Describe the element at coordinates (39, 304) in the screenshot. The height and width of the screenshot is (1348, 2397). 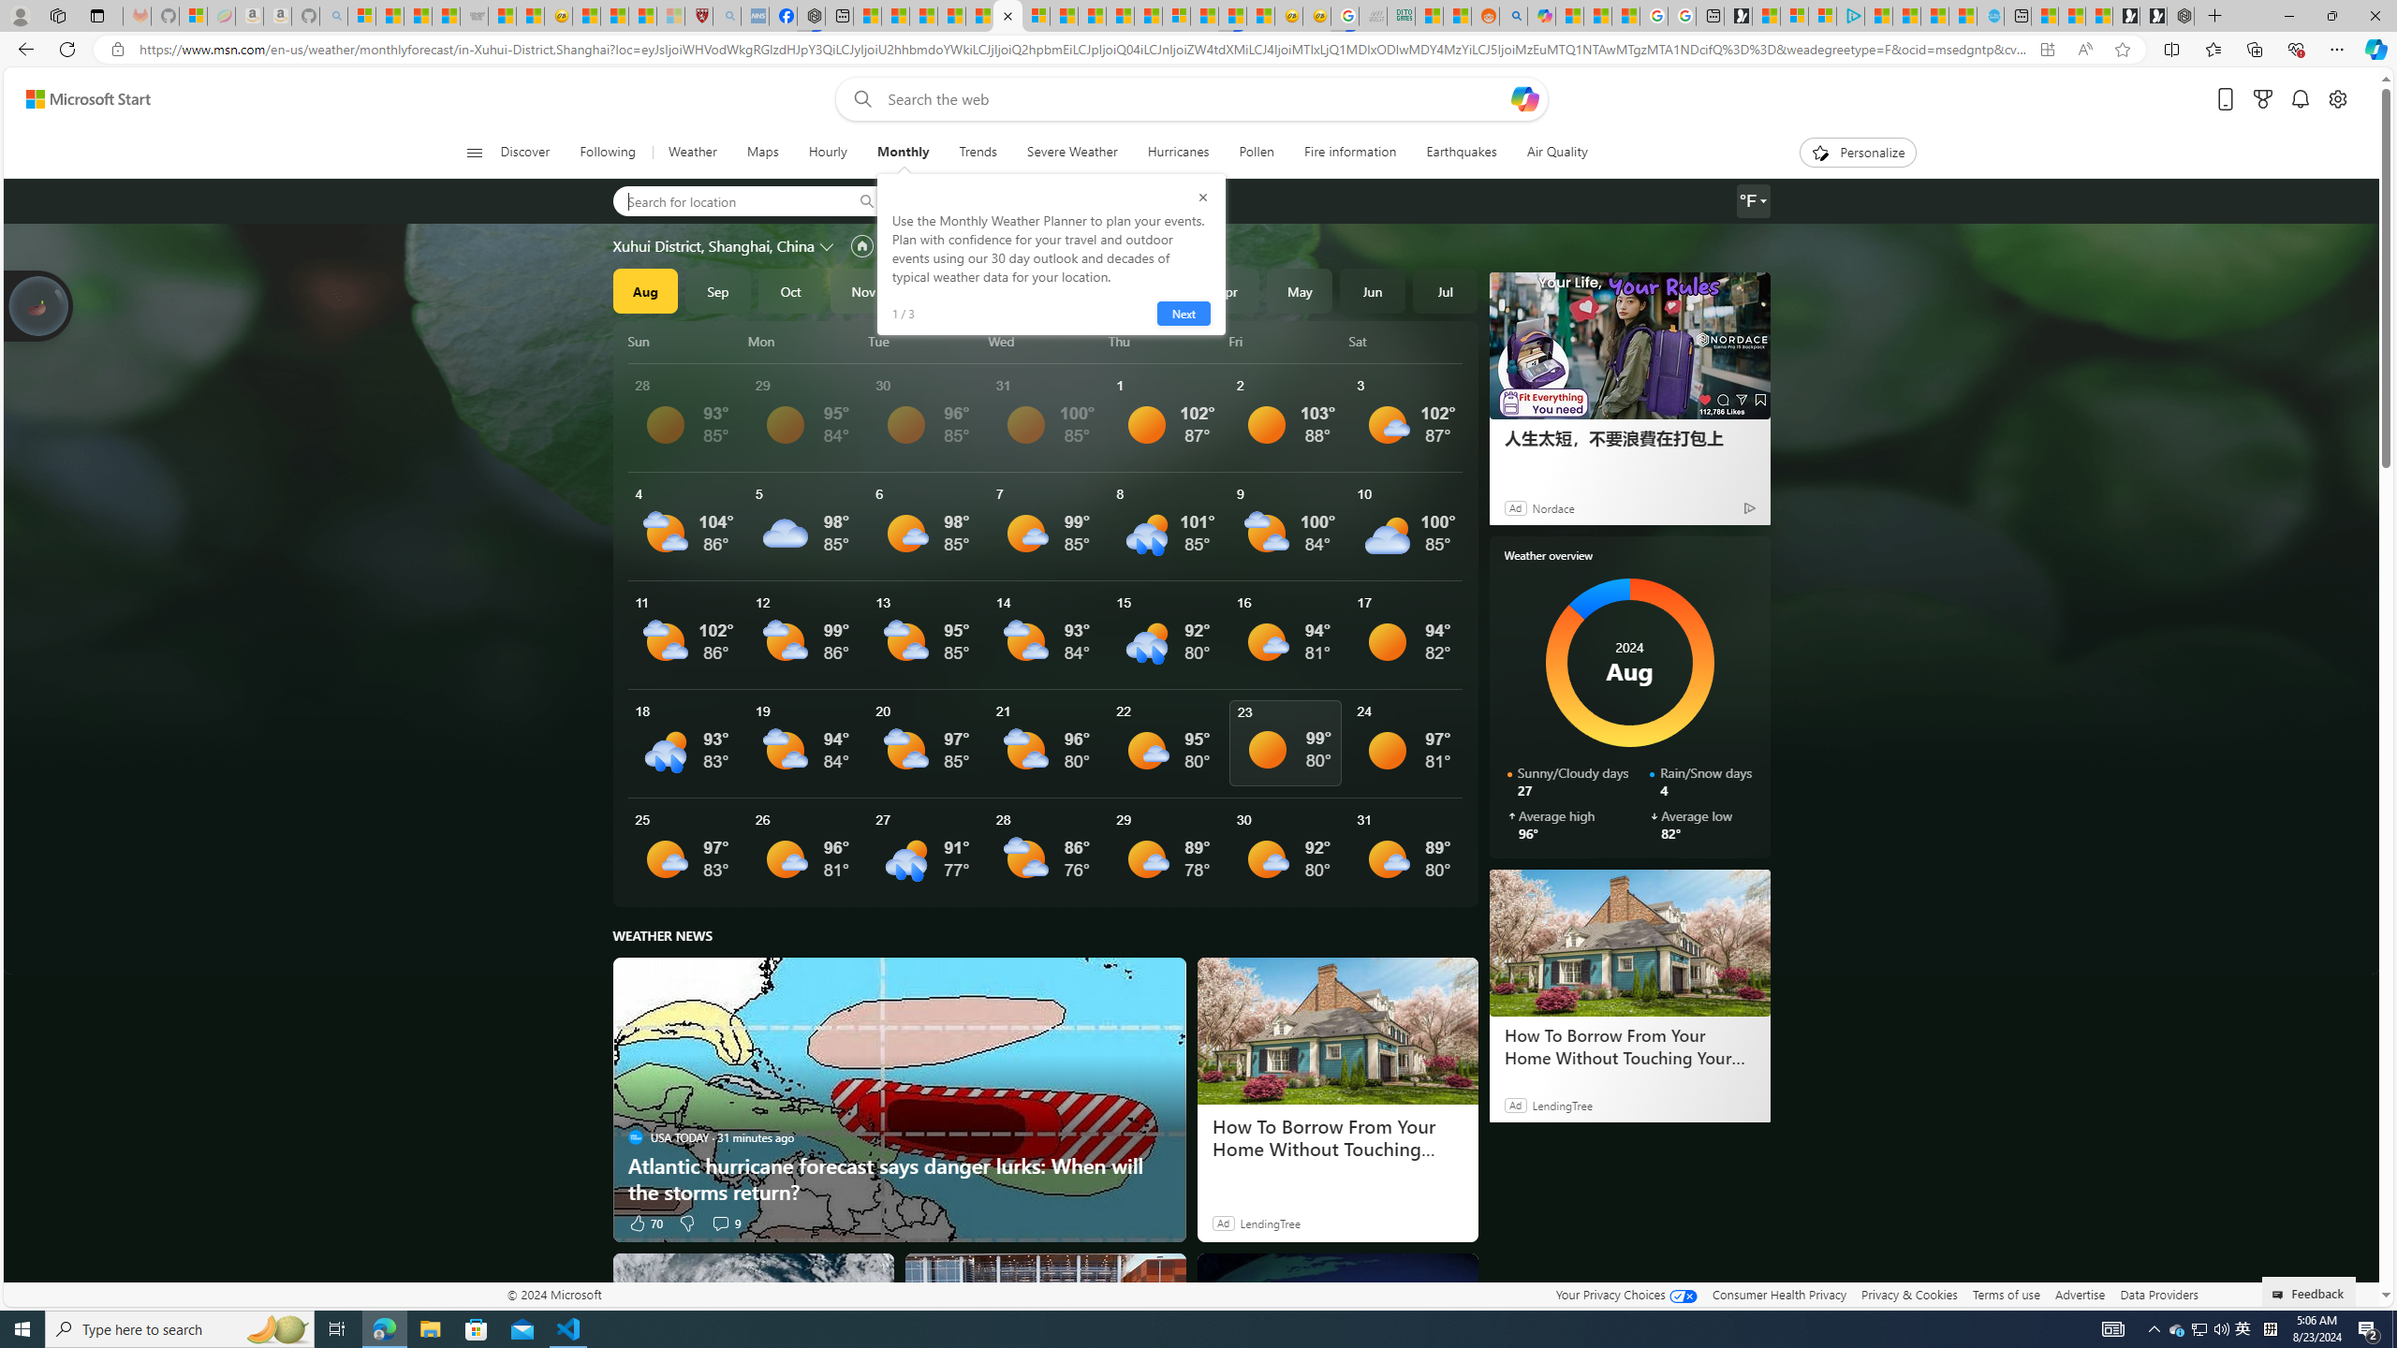
I see `Join us in planting real trees to help our planet!` at that location.